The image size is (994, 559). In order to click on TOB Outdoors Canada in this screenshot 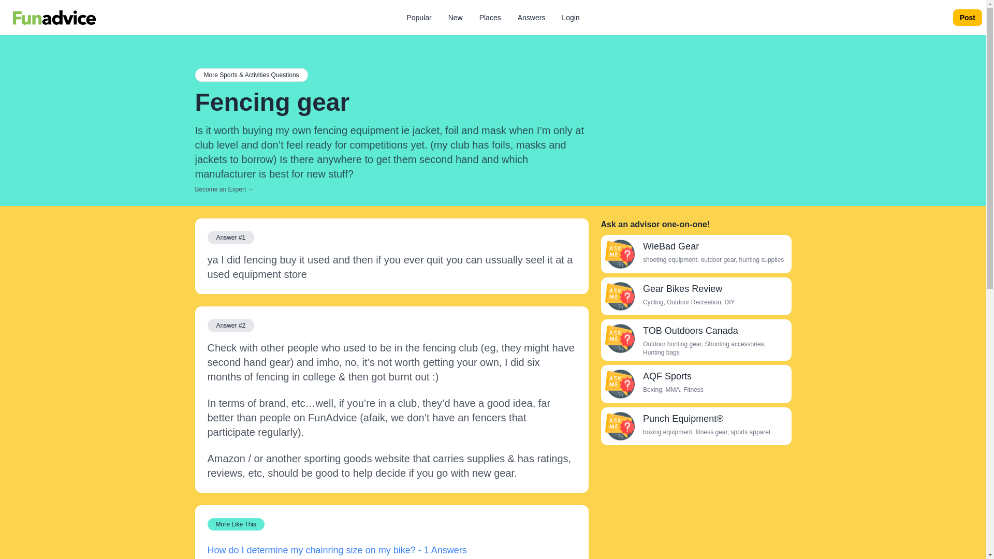, I will do `click(619, 339)`.